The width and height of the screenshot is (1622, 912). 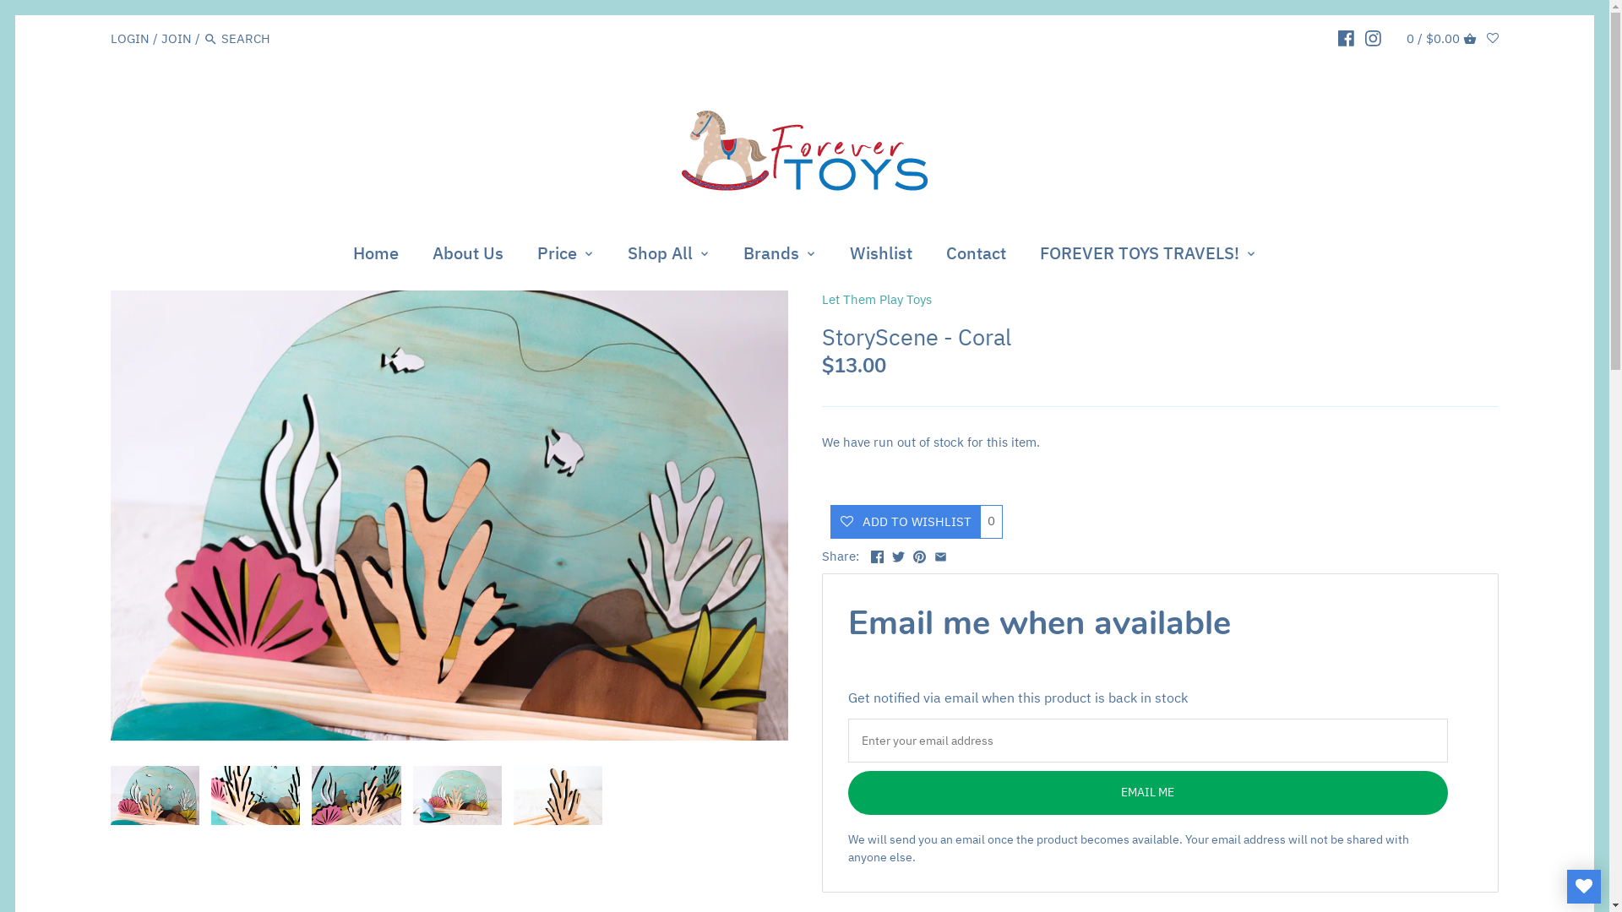 I want to click on Let Them Play Toys, so click(x=876, y=299).